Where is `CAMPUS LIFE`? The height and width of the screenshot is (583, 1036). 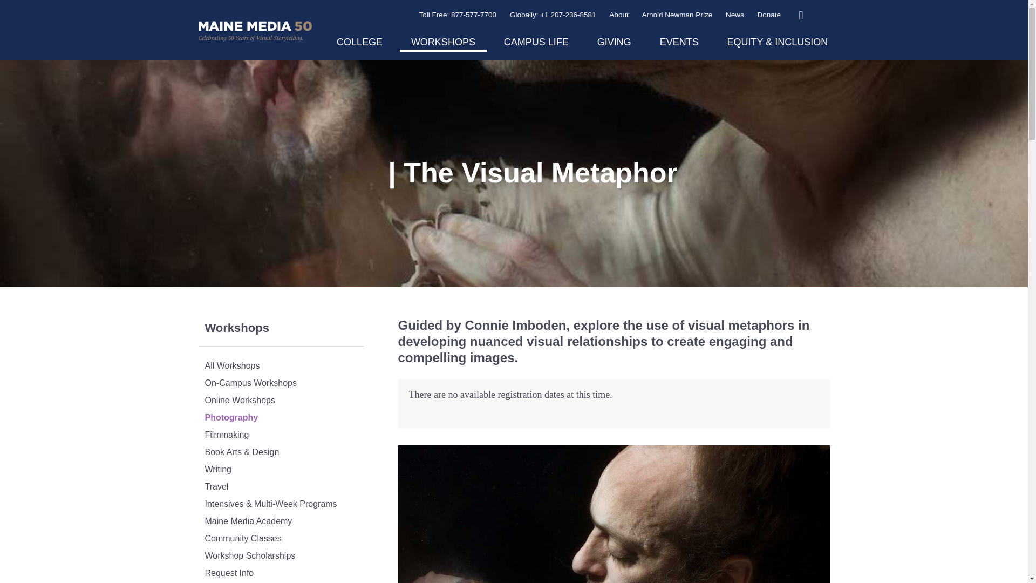
CAMPUS LIFE is located at coordinates (536, 43).